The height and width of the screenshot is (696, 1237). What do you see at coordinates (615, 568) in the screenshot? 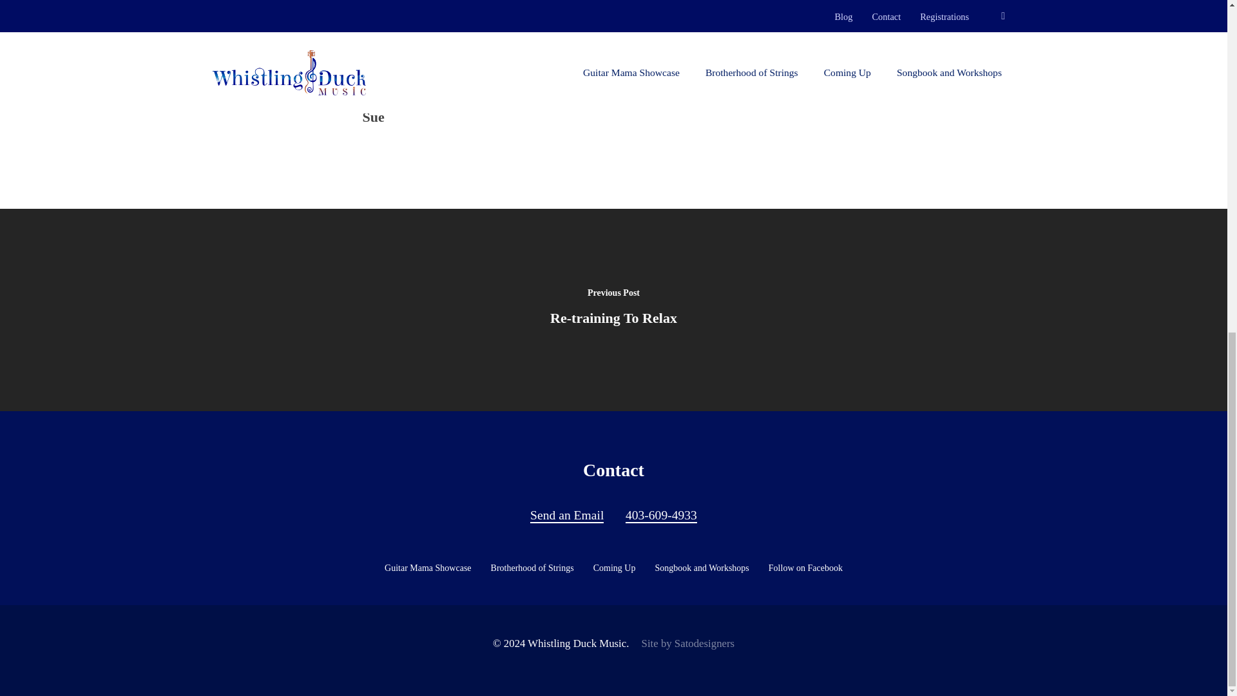
I see `Coming Up` at bounding box center [615, 568].